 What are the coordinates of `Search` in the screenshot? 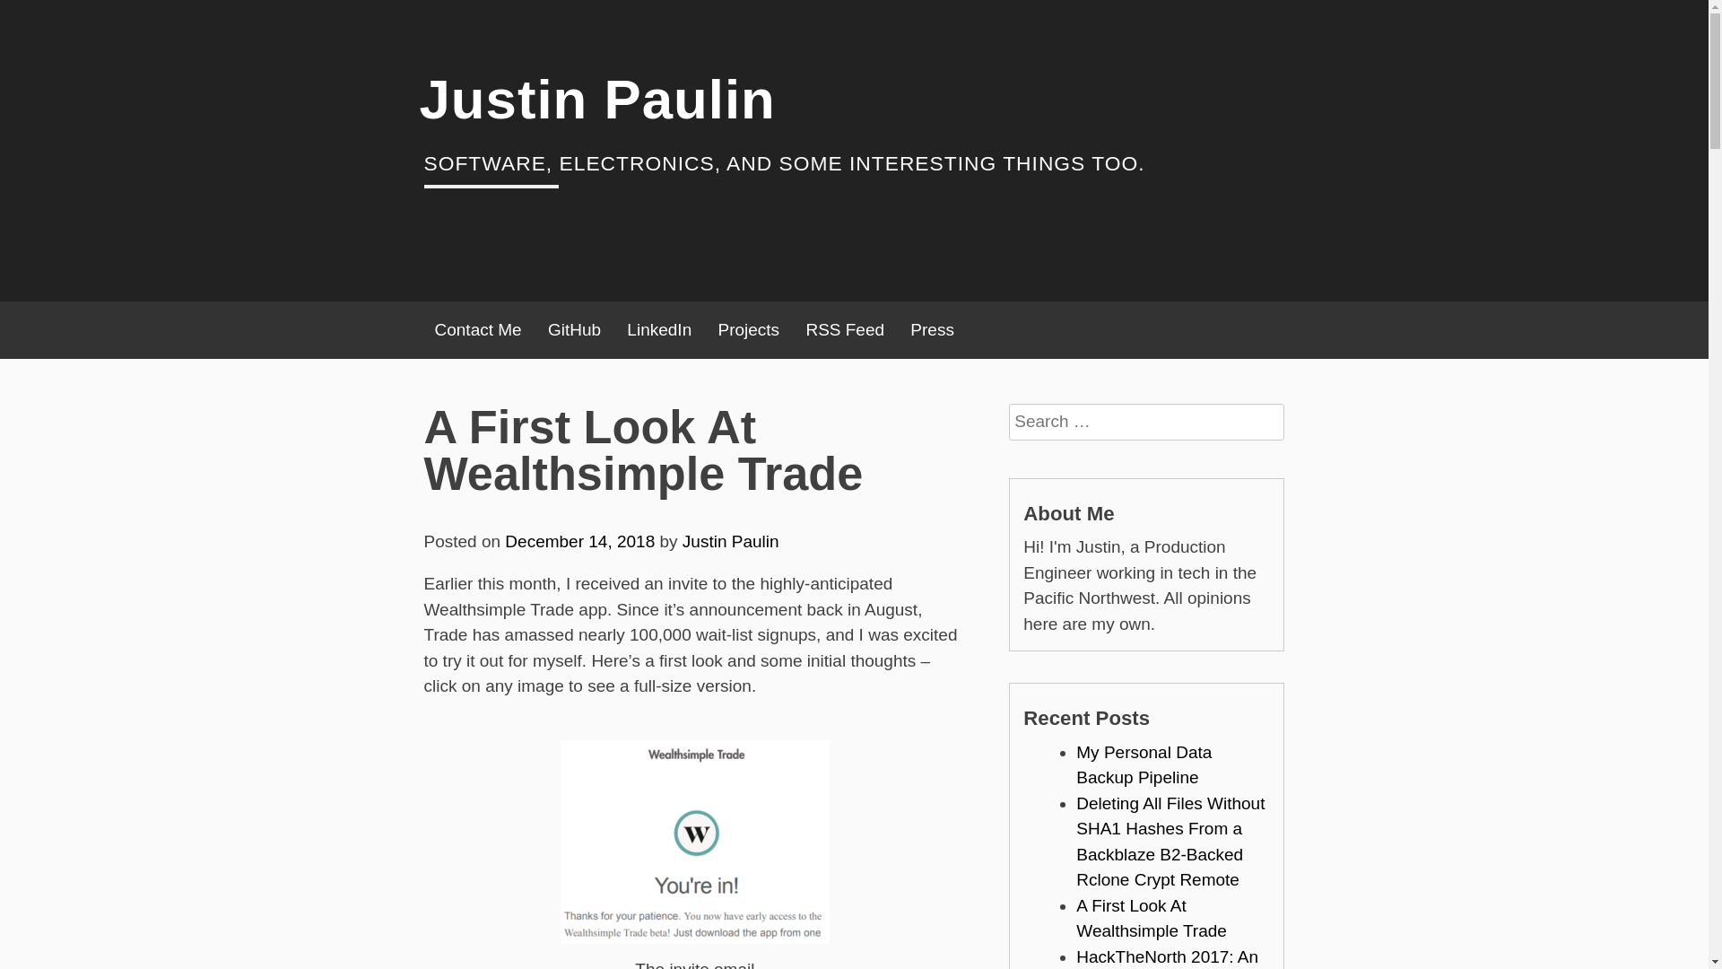 It's located at (1027, 458).